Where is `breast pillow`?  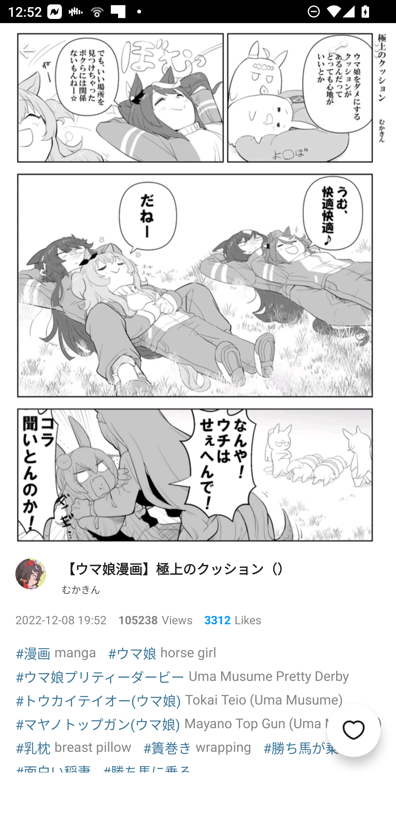
breast pillow is located at coordinates (93, 746).